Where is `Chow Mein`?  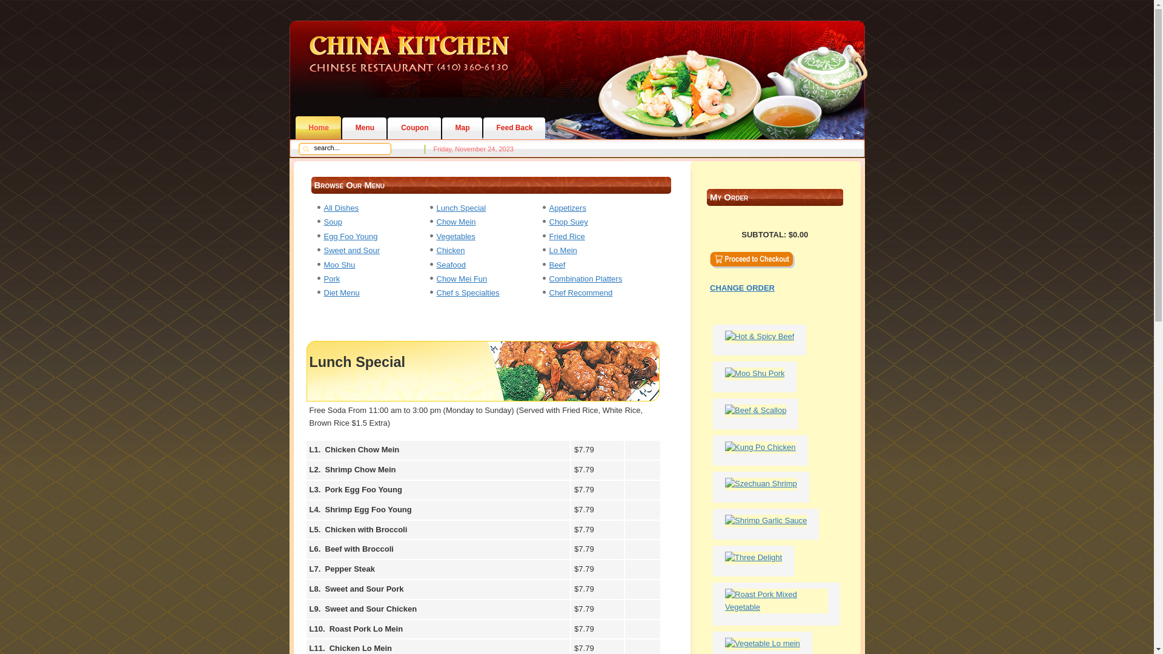
Chow Mein is located at coordinates (456, 222).